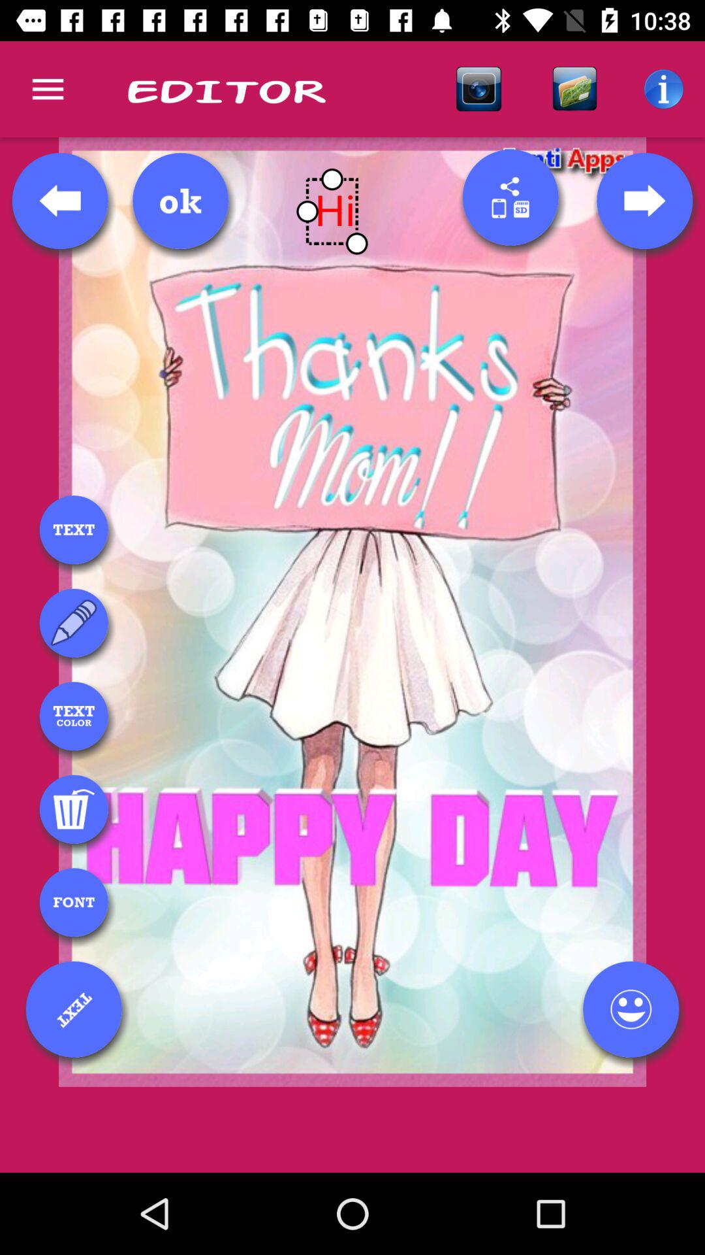 The width and height of the screenshot is (705, 1255). What do you see at coordinates (74, 902) in the screenshot?
I see `go to font menu` at bounding box center [74, 902].